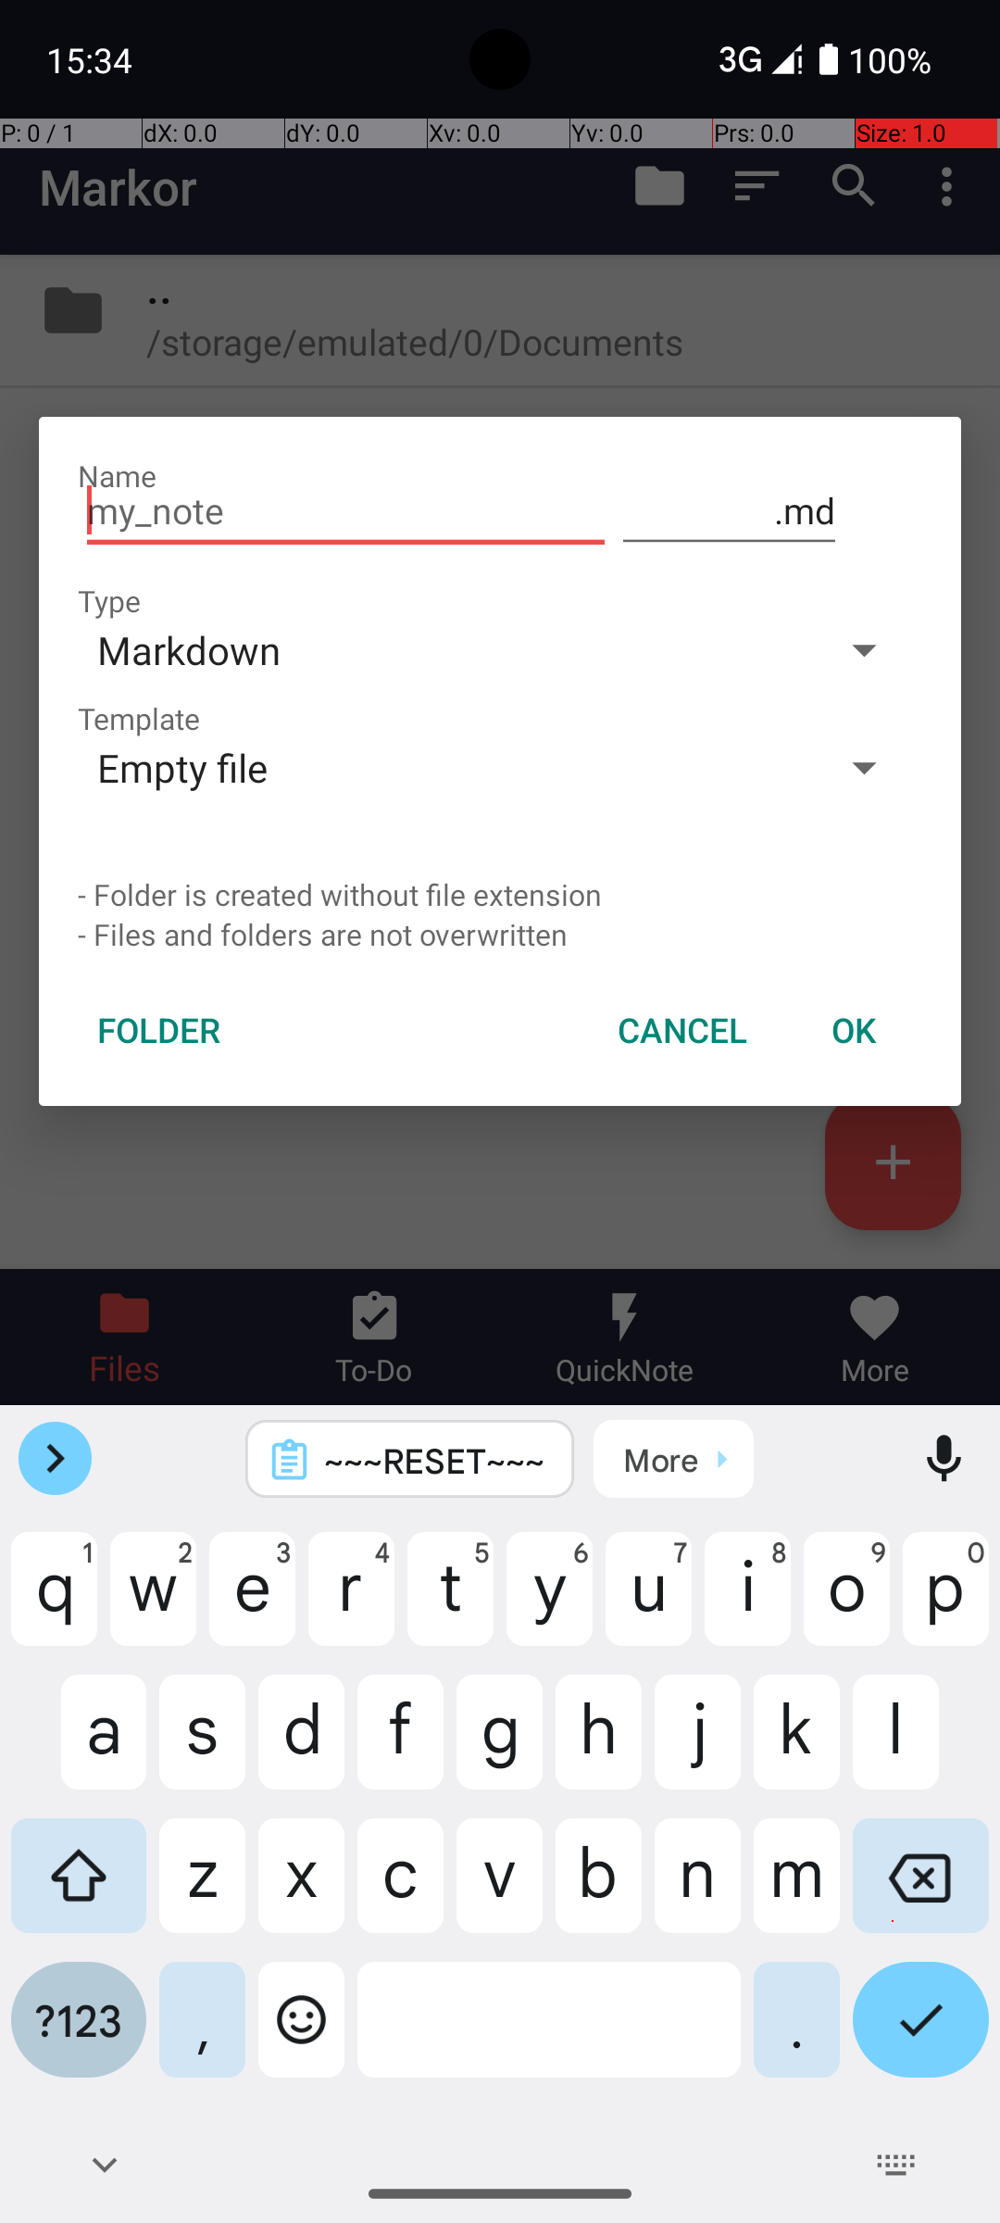  I want to click on ~~~RESET~~~, so click(434, 1460).